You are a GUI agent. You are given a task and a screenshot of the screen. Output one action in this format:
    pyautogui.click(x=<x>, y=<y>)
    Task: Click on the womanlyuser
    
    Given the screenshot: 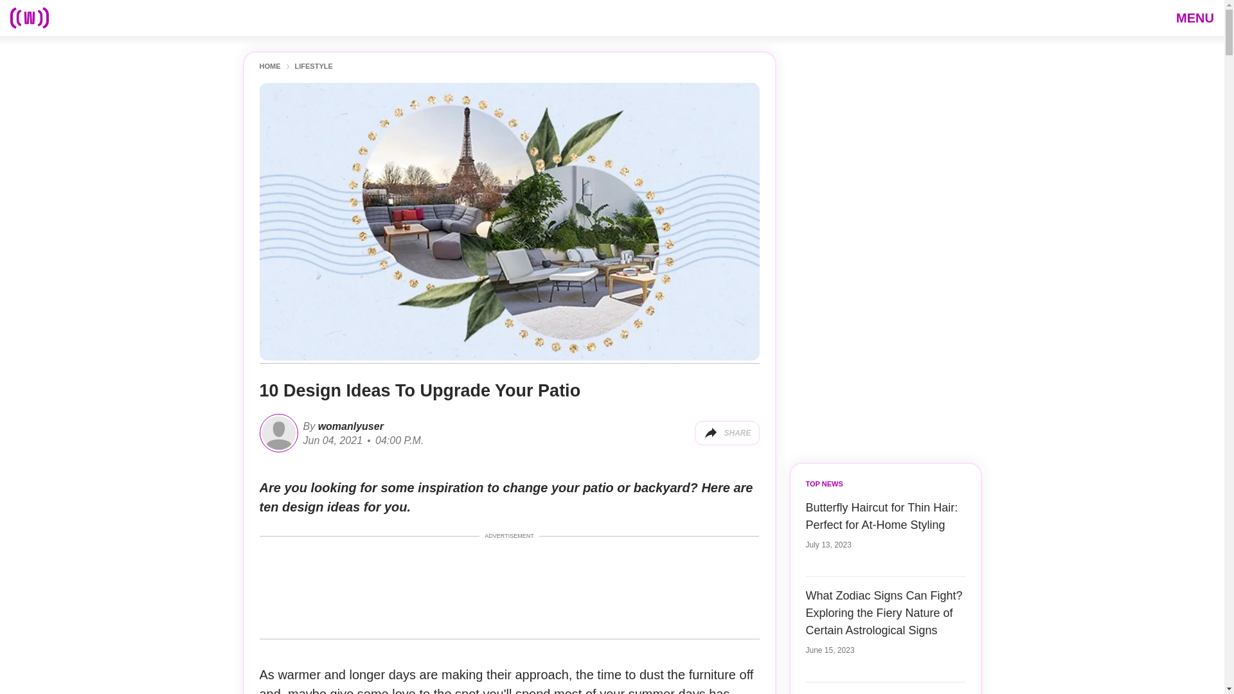 What is the action you would take?
    pyautogui.click(x=349, y=425)
    